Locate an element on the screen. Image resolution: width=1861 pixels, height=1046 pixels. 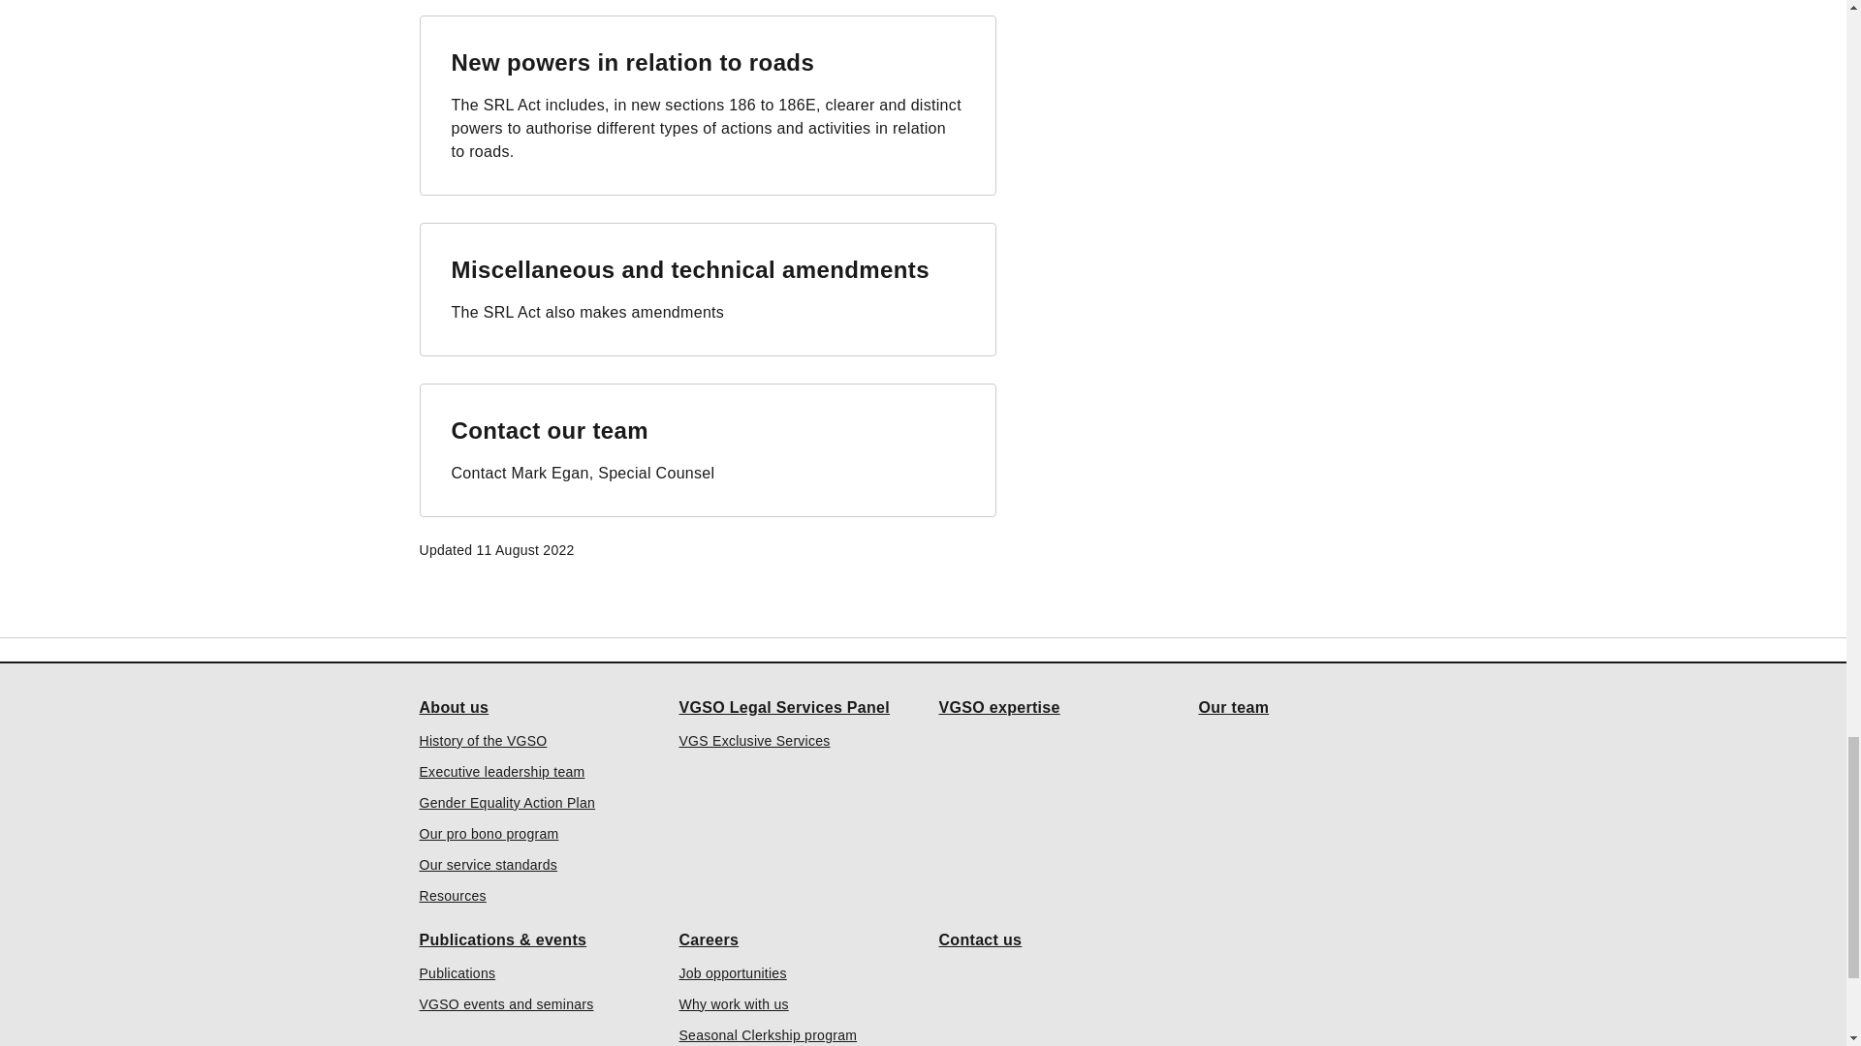
Gender Equality Action Plan is located at coordinates (507, 802).